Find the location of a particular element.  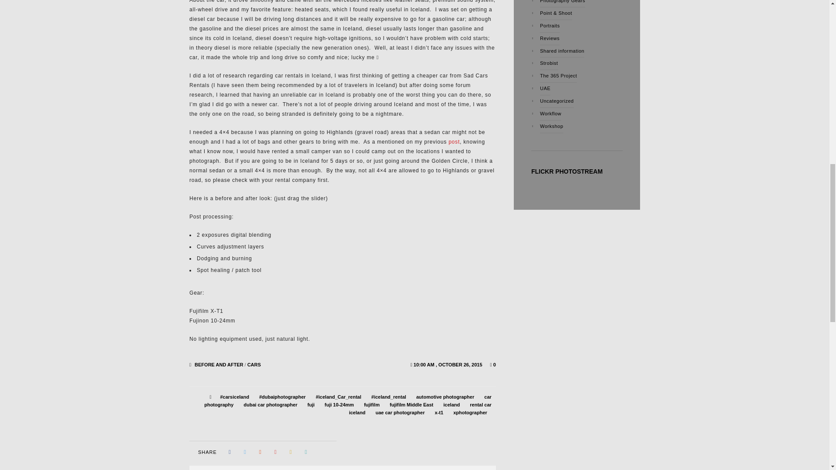

fuji 10-24mm is located at coordinates (339, 405).